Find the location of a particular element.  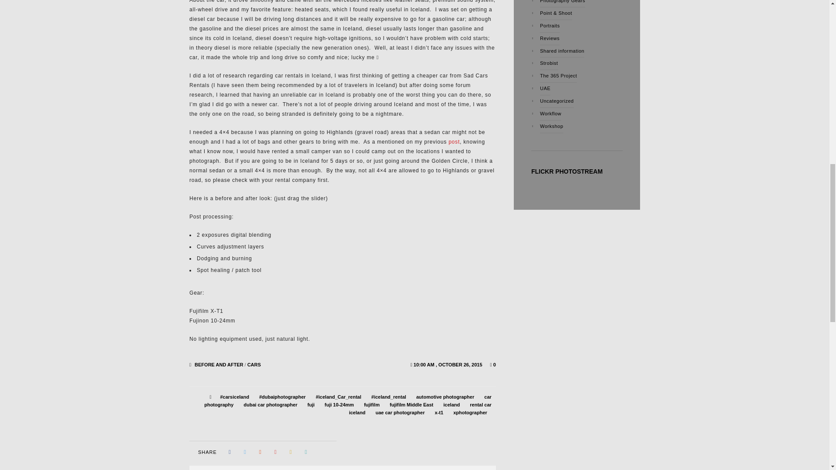

fuji 10-24mm is located at coordinates (339, 405).